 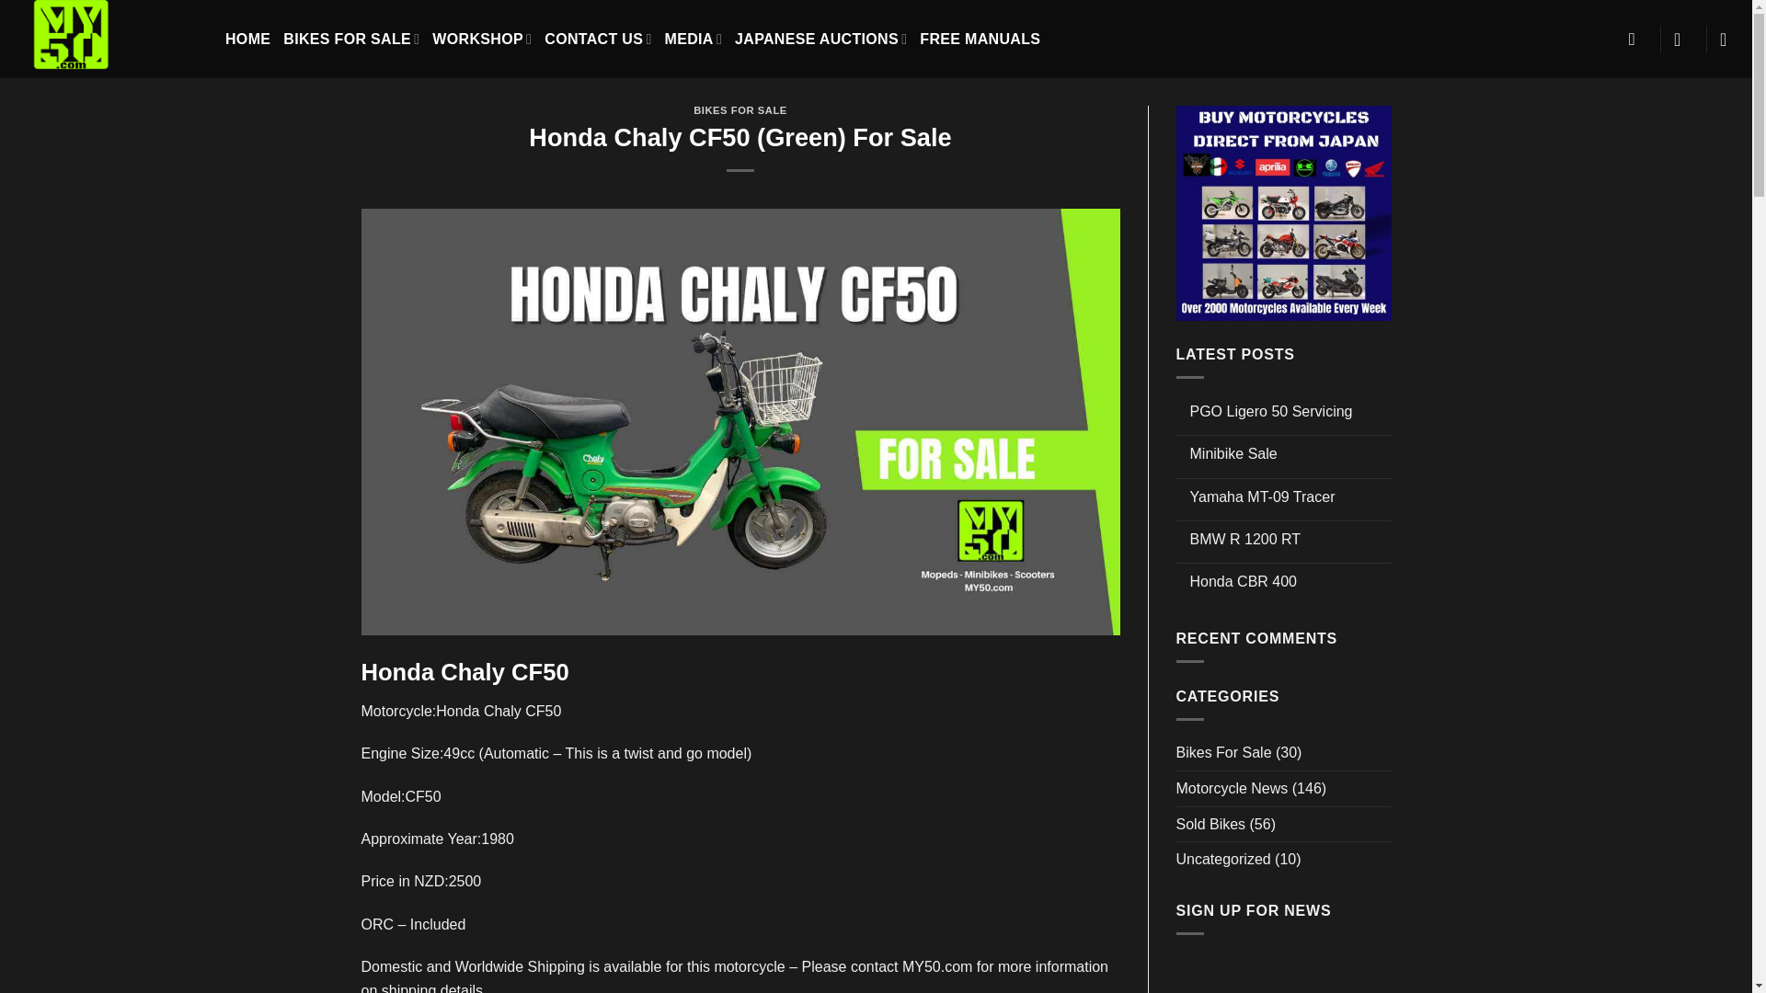 I want to click on WORKSHOP, so click(x=482, y=39).